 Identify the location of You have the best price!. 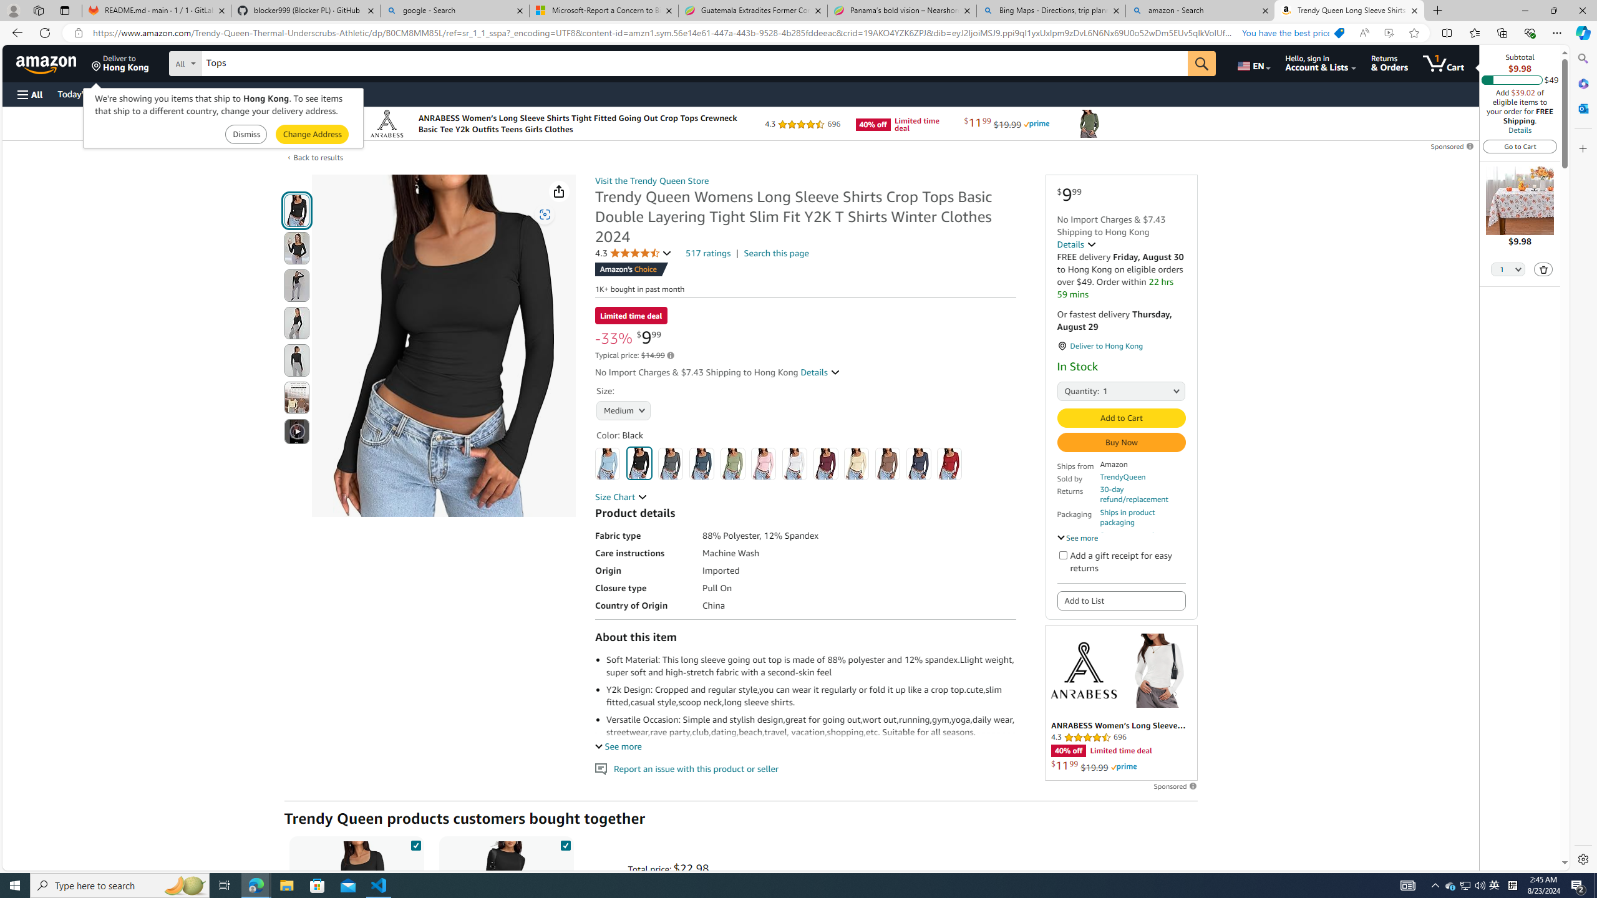
(1290, 33).